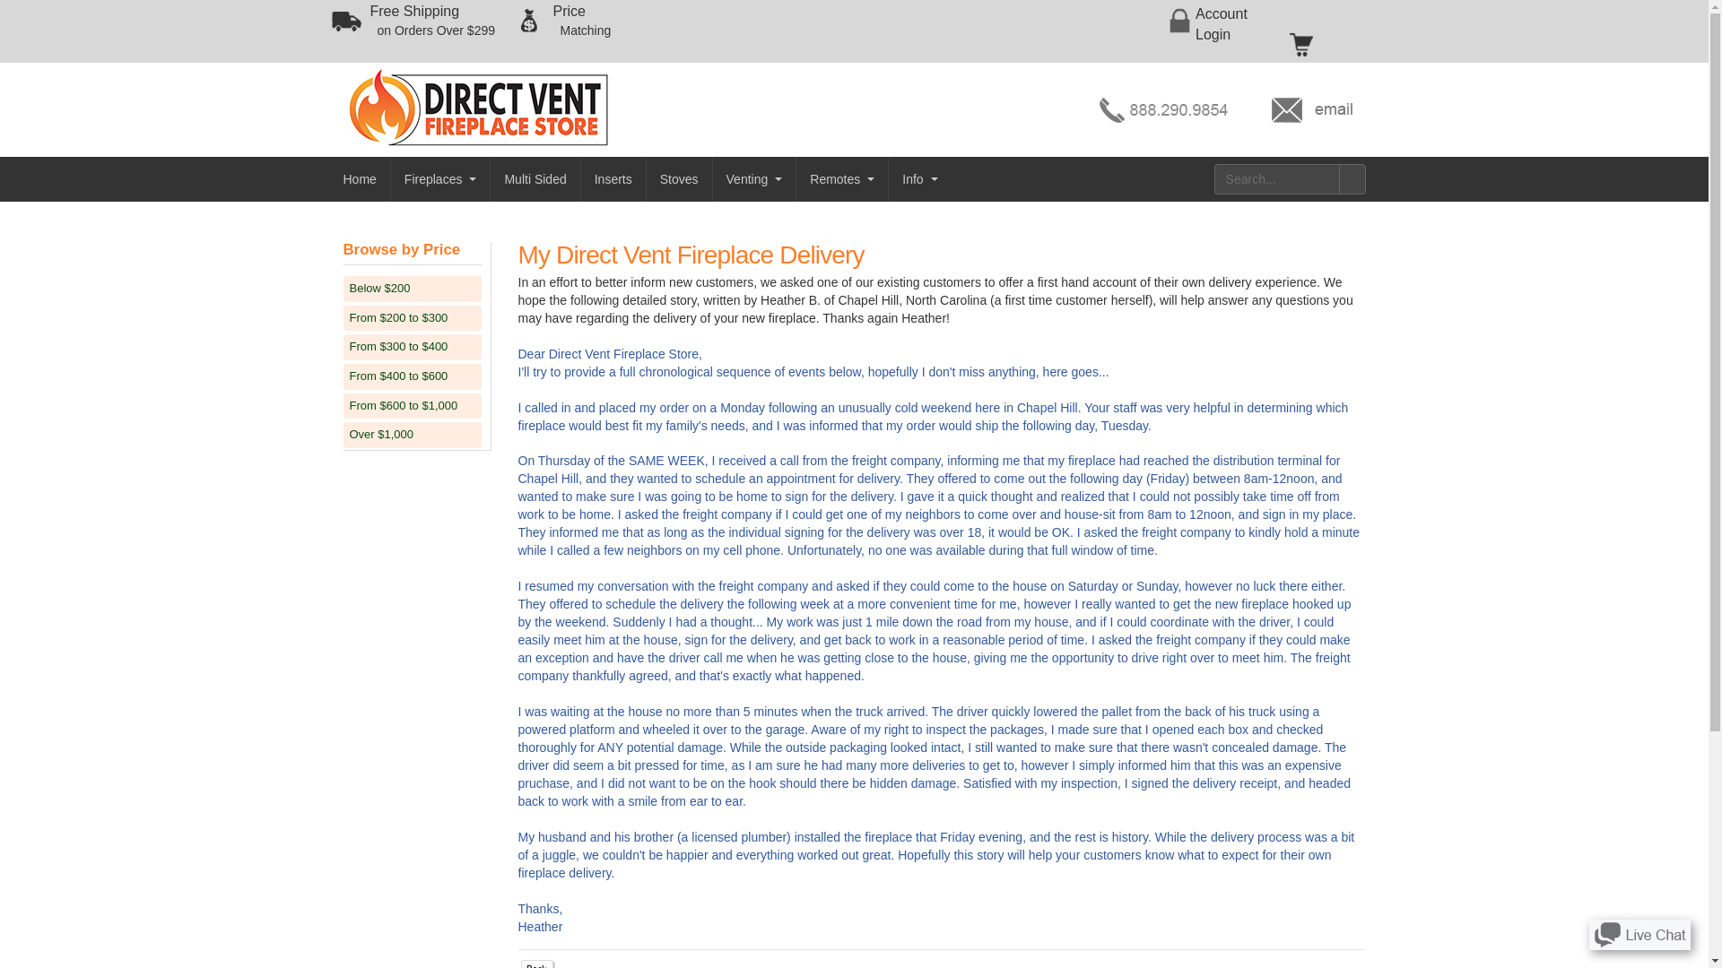  What do you see at coordinates (535, 178) in the screenshot?
I see `Leave us a message!` at bounding box center [535, 178].